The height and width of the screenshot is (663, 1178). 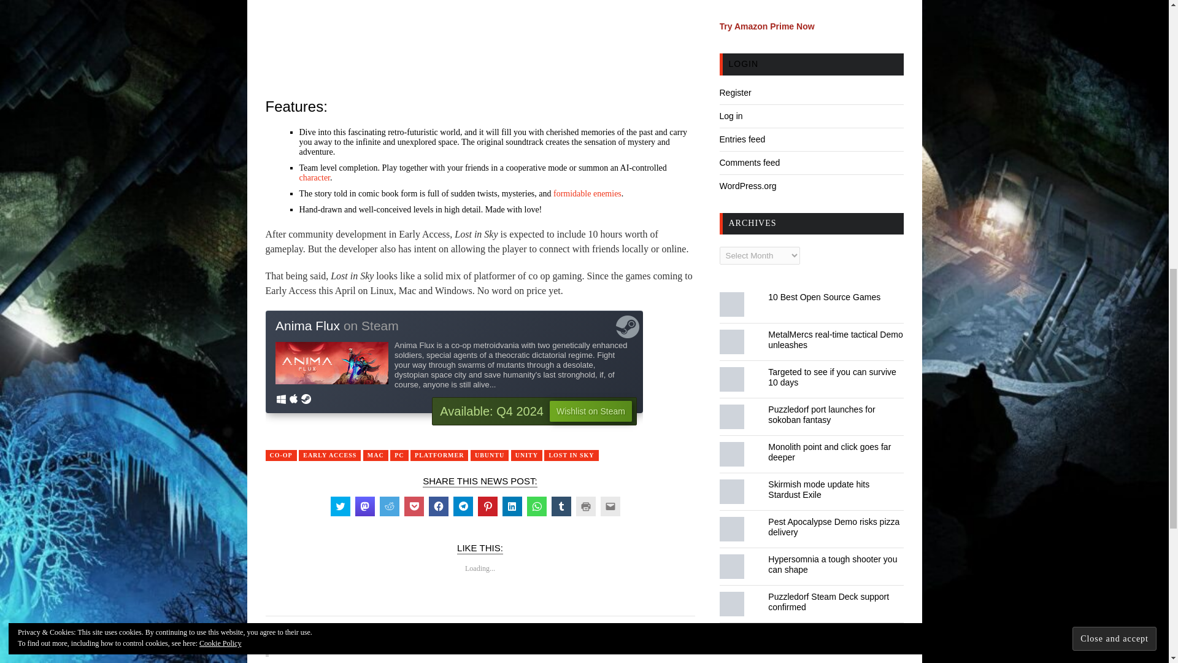 What do you see at coordinates (588, 193) in the screenshot?
I see `formidable enemies` at bounding box center [588, 193].